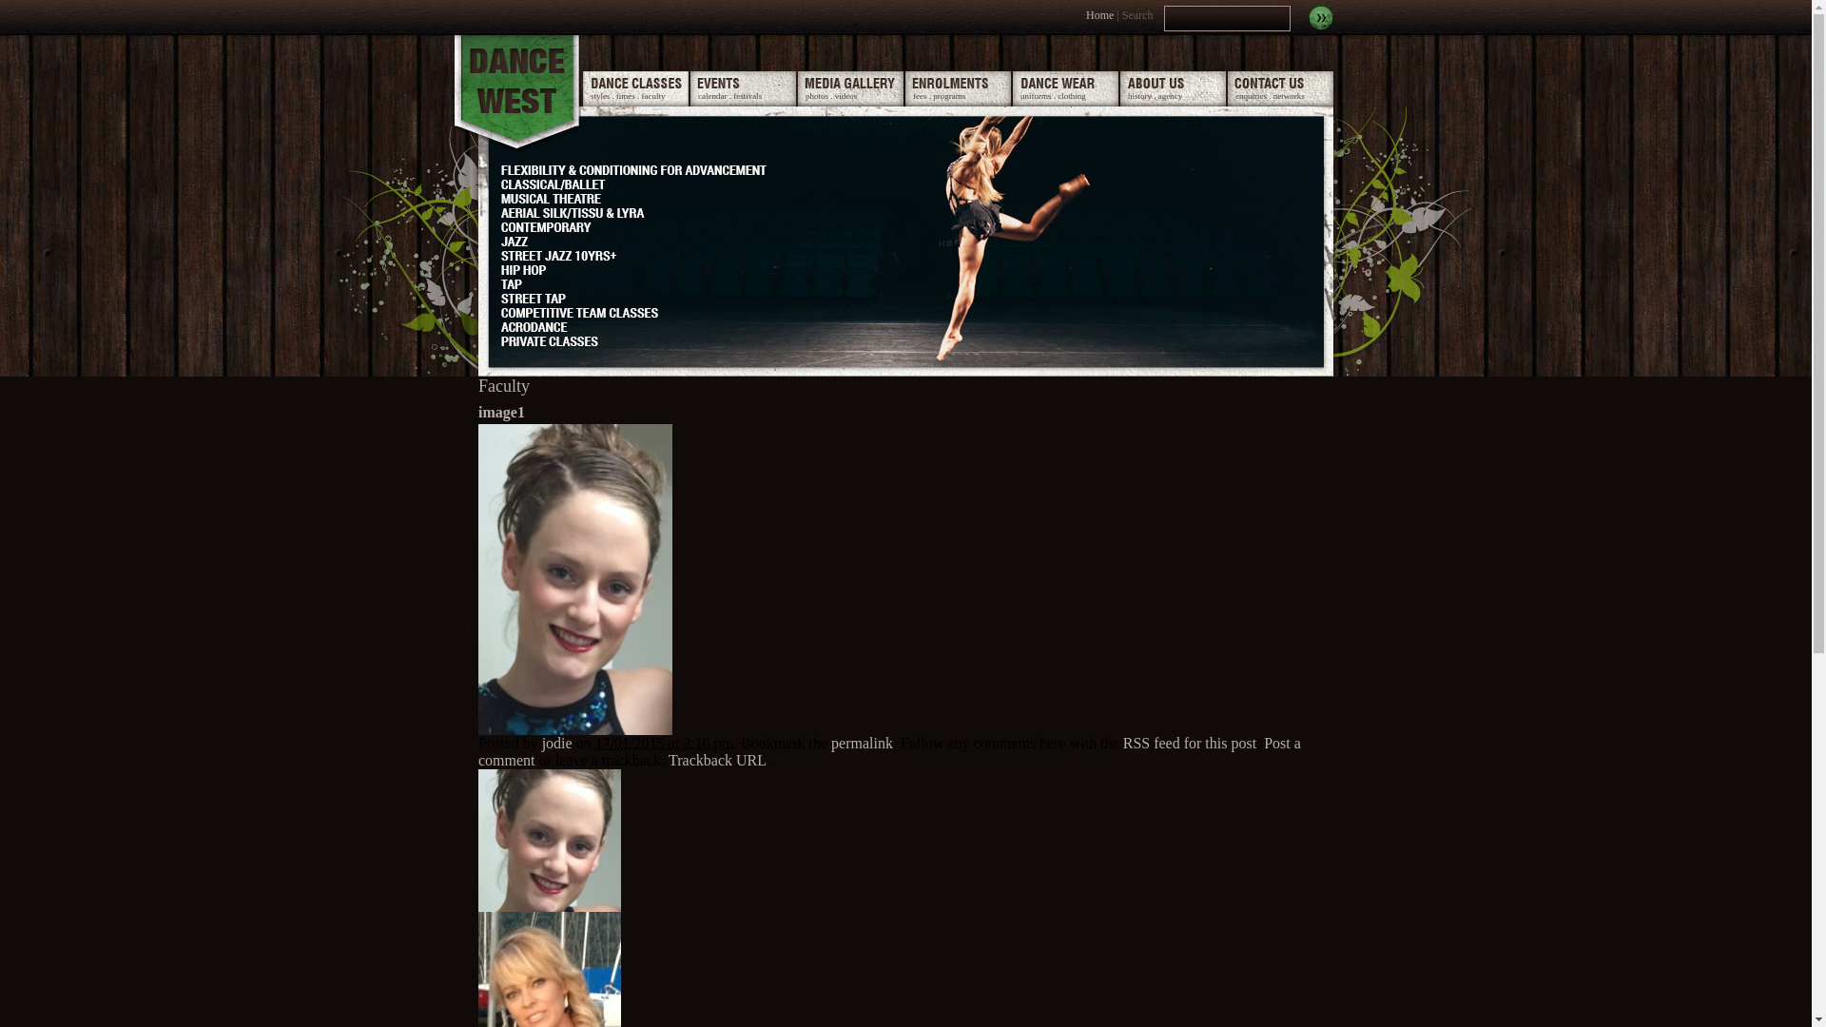 The height and width of the screenshot is (1027, 1826). Describe the element at coordinates (517, 94) in the screenshot. I see `Dance wEST03` at that location.